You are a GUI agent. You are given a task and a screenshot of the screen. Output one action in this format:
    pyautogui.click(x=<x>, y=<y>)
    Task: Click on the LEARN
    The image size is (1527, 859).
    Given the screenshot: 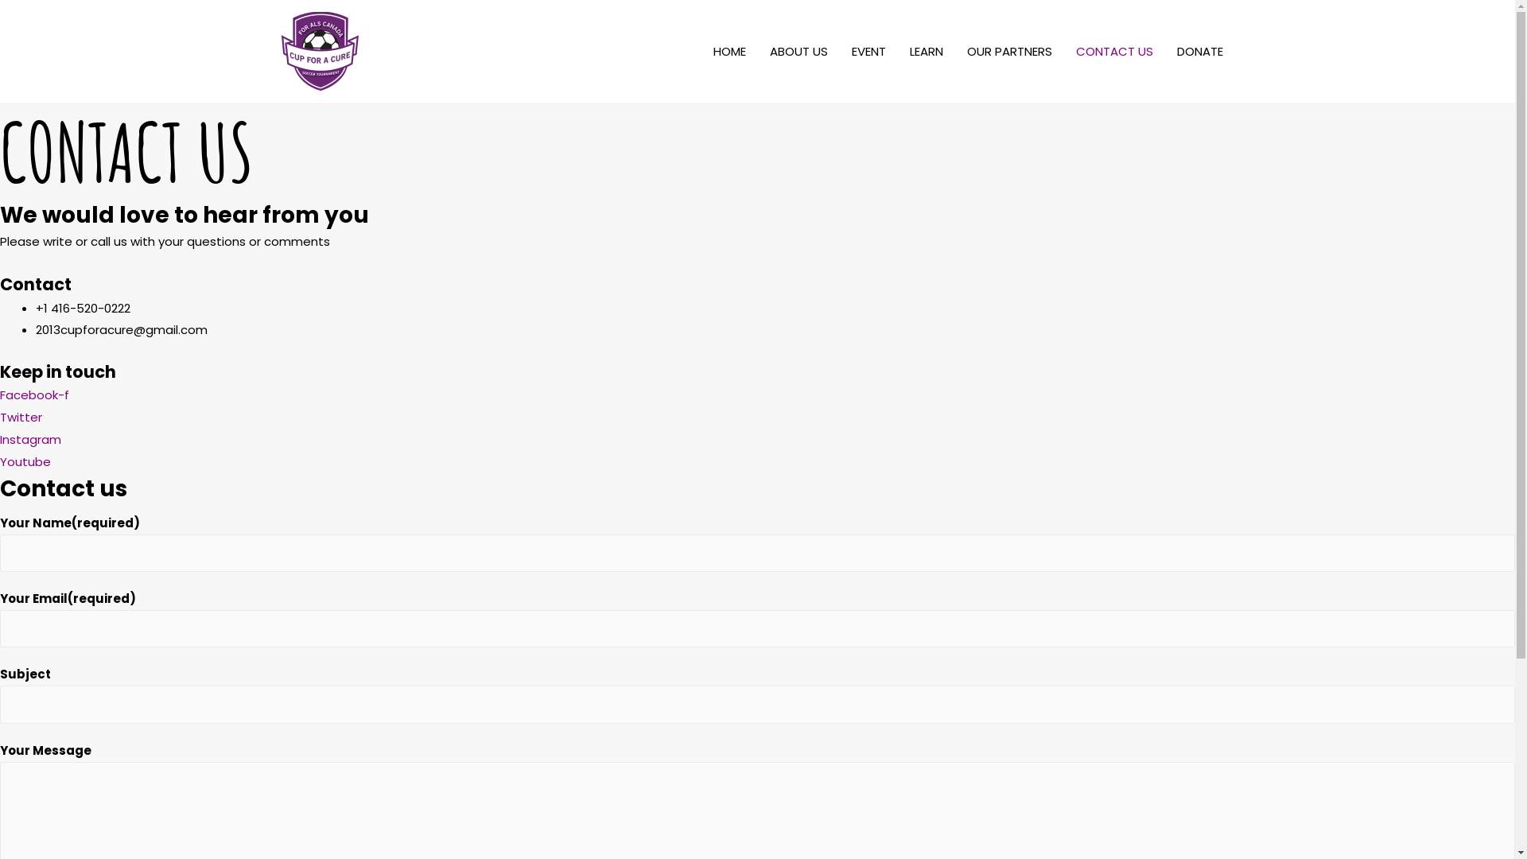 What is the action you would take?
    pyautogui.click(x=926, y=52)
    